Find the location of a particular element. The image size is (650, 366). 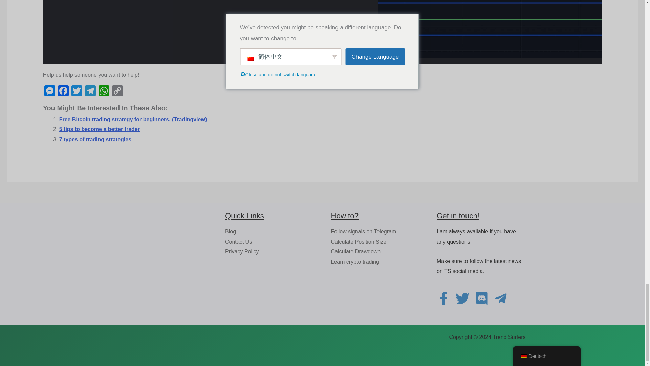

Twitter is located at coordinates (77, 91).